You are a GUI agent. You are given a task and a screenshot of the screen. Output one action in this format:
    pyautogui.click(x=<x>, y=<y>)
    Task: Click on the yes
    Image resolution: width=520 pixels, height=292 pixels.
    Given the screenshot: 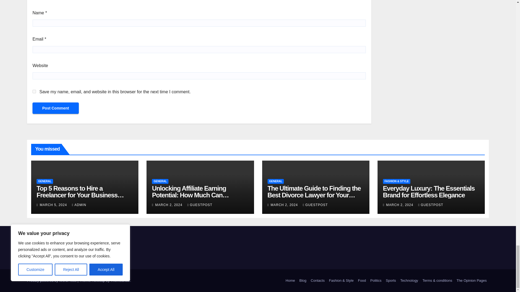 What is the action you would take?
    pyautogui.click(x=34, y=91)
    